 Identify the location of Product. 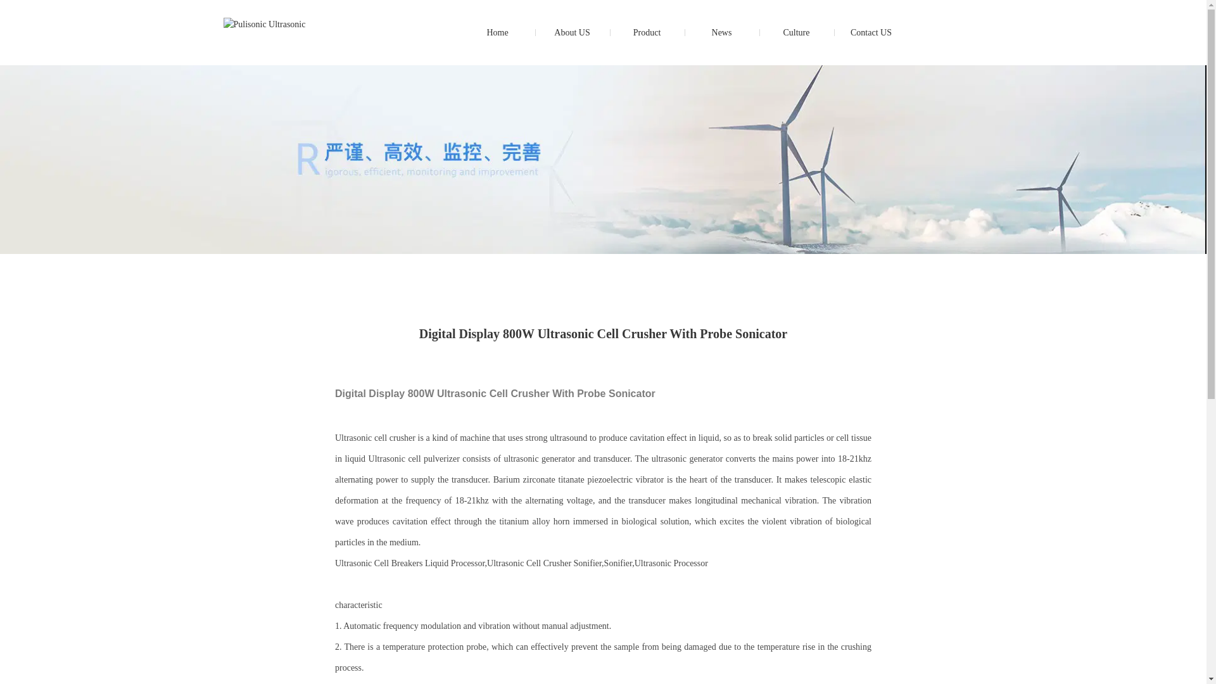
(646, 32).